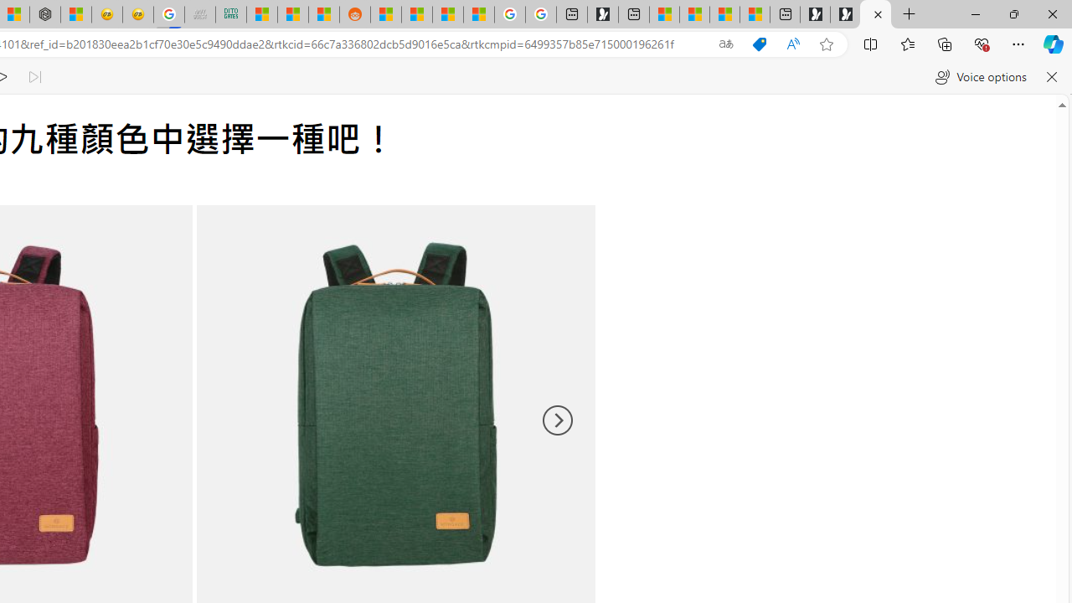  What do you see at coordinates (556, 420) in the screenshot?
I see `Class: flickity-button-icon` at bounding box center [556, 420].